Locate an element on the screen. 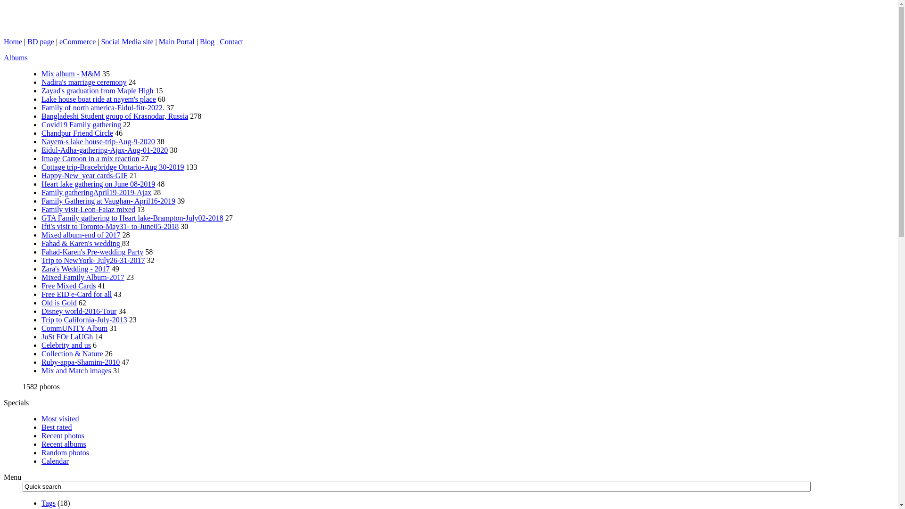  Trip to NewYork- July26-31-2017 is located at coordinates (93, 260).